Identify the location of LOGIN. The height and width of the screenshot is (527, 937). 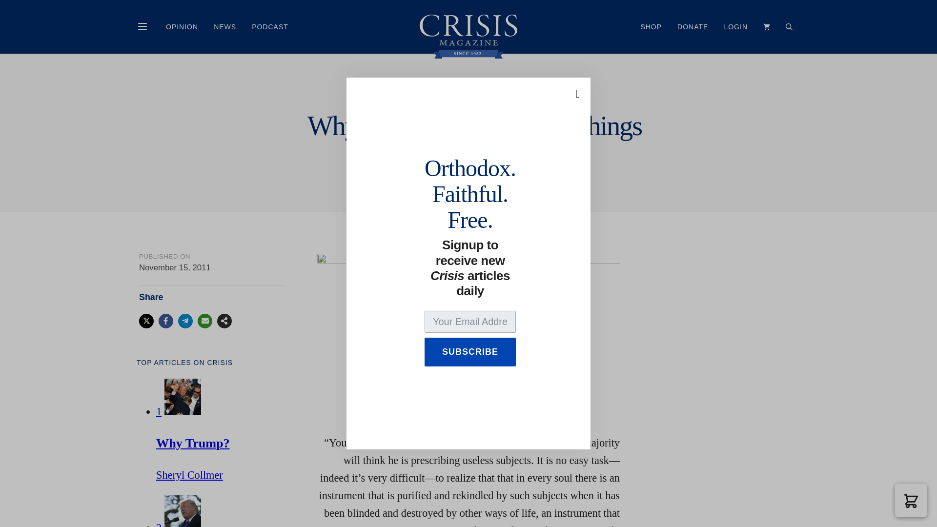
(735, 26).